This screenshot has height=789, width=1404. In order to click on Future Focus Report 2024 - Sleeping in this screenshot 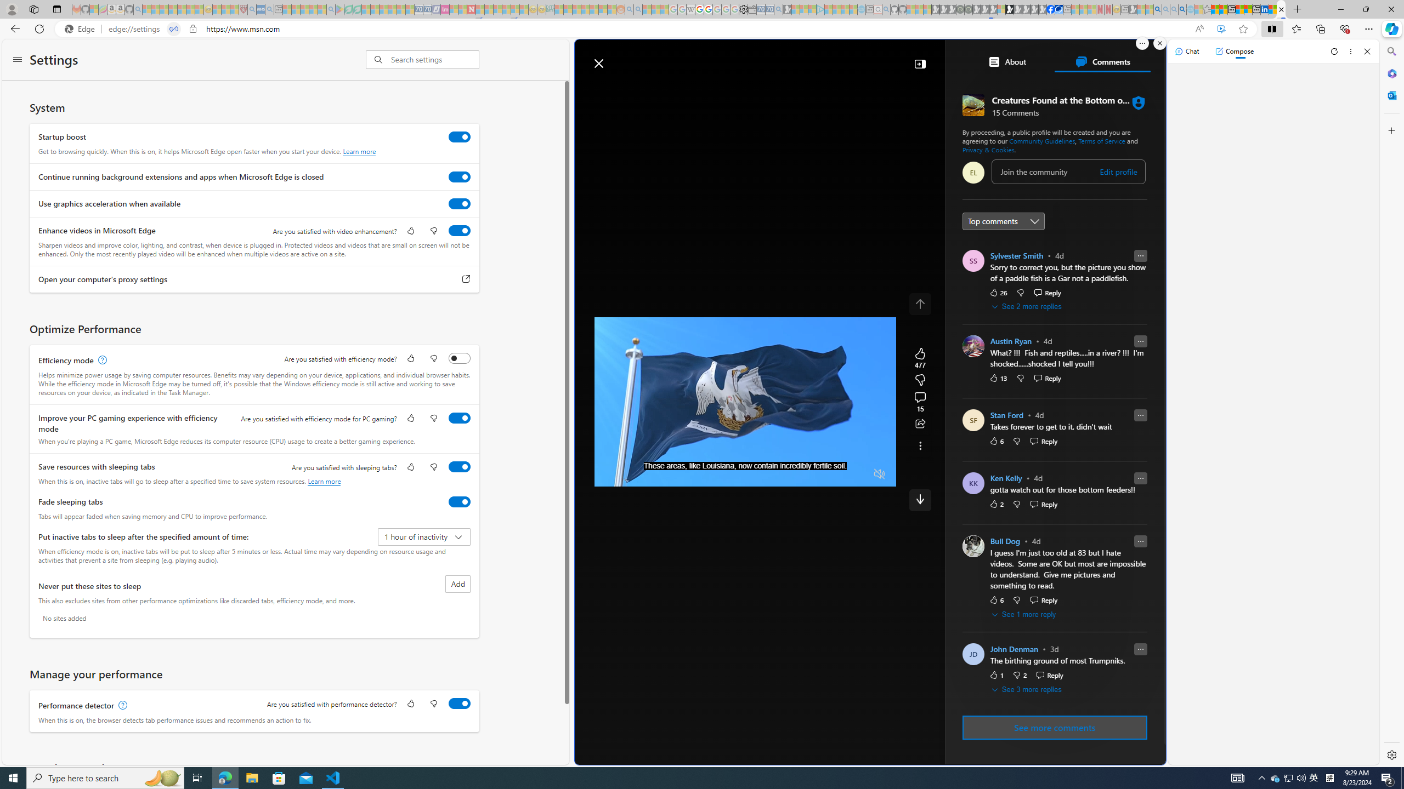, I will do `click(969, 9)`.